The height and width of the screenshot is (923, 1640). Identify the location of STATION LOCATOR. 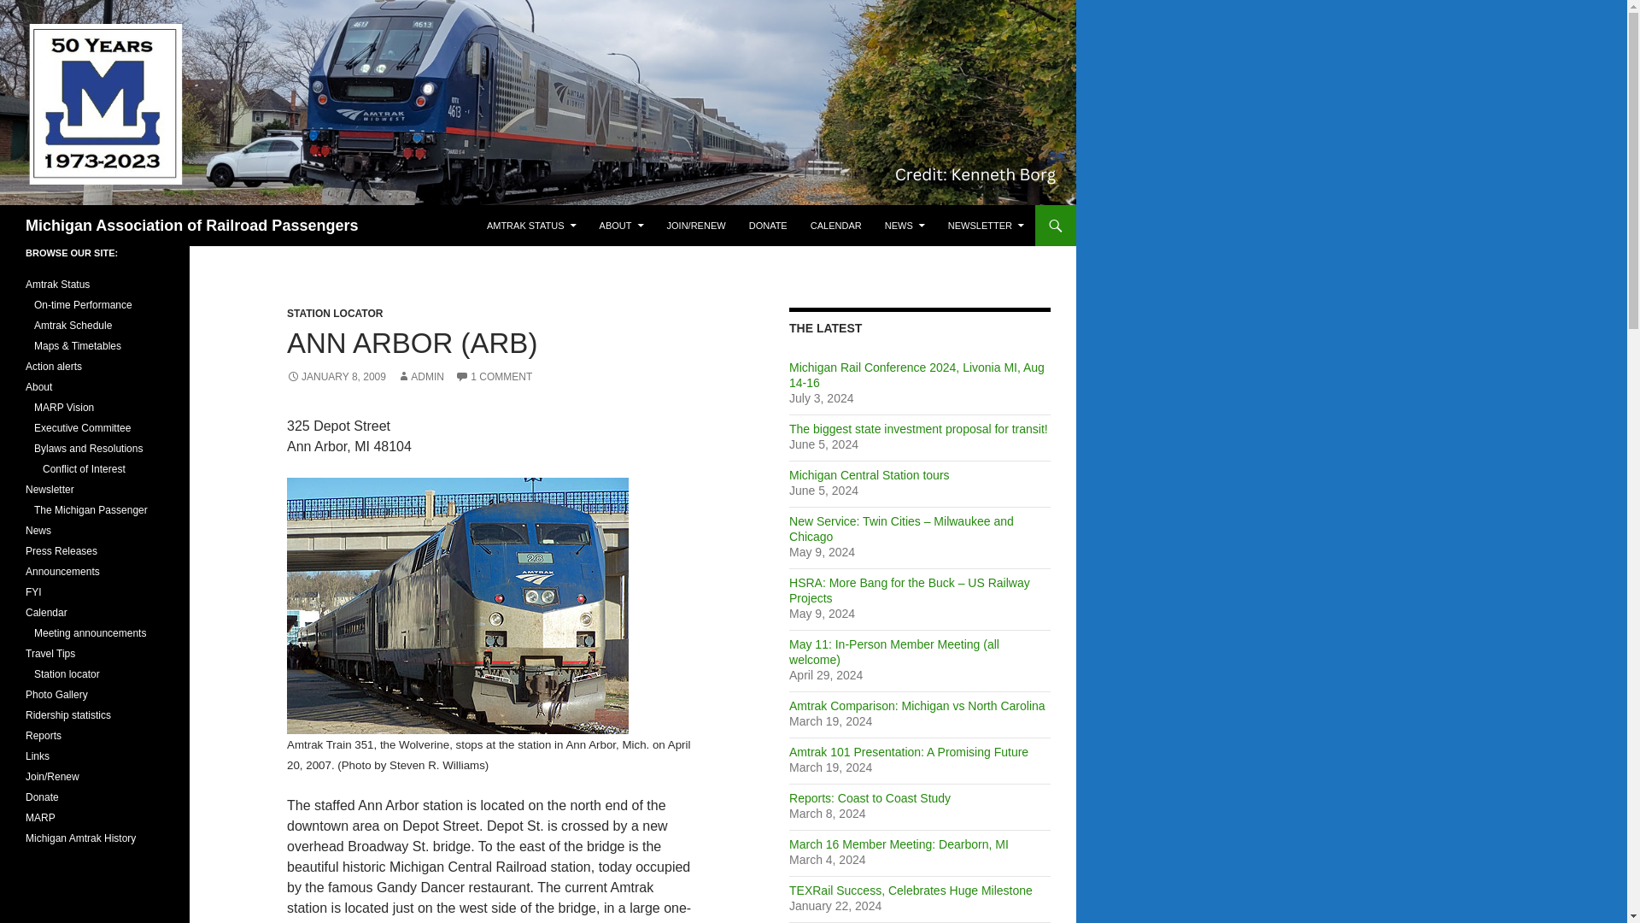
(335, 313).